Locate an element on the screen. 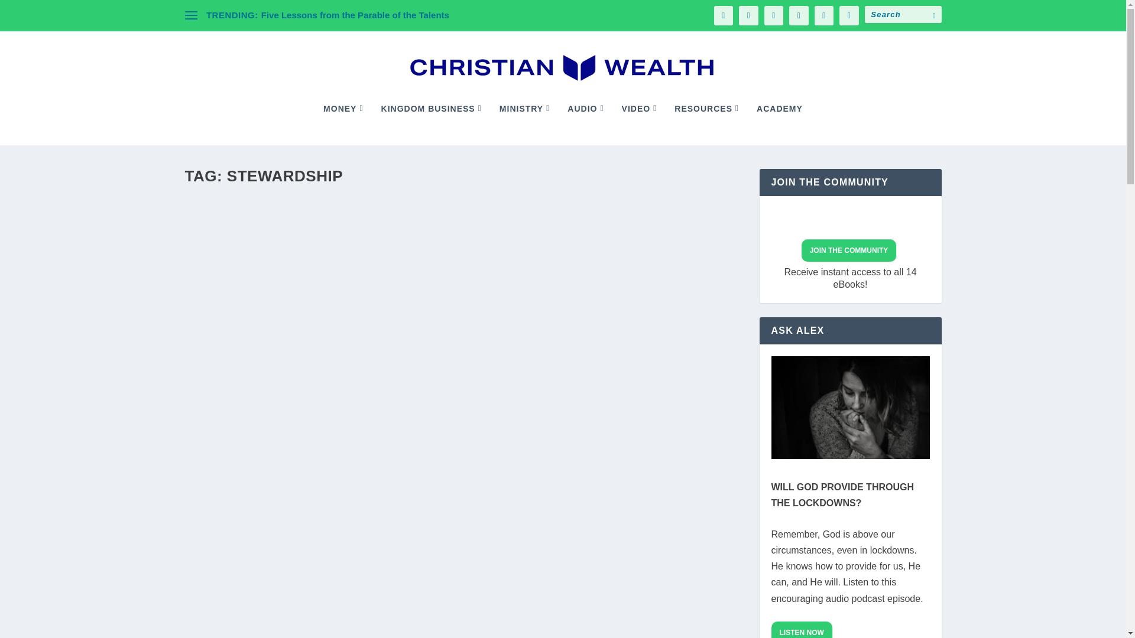 Image resolution: width=1135 pixels, height=638 pixels. KINGDOM BUSINESS is located at coordinates (432, 125).